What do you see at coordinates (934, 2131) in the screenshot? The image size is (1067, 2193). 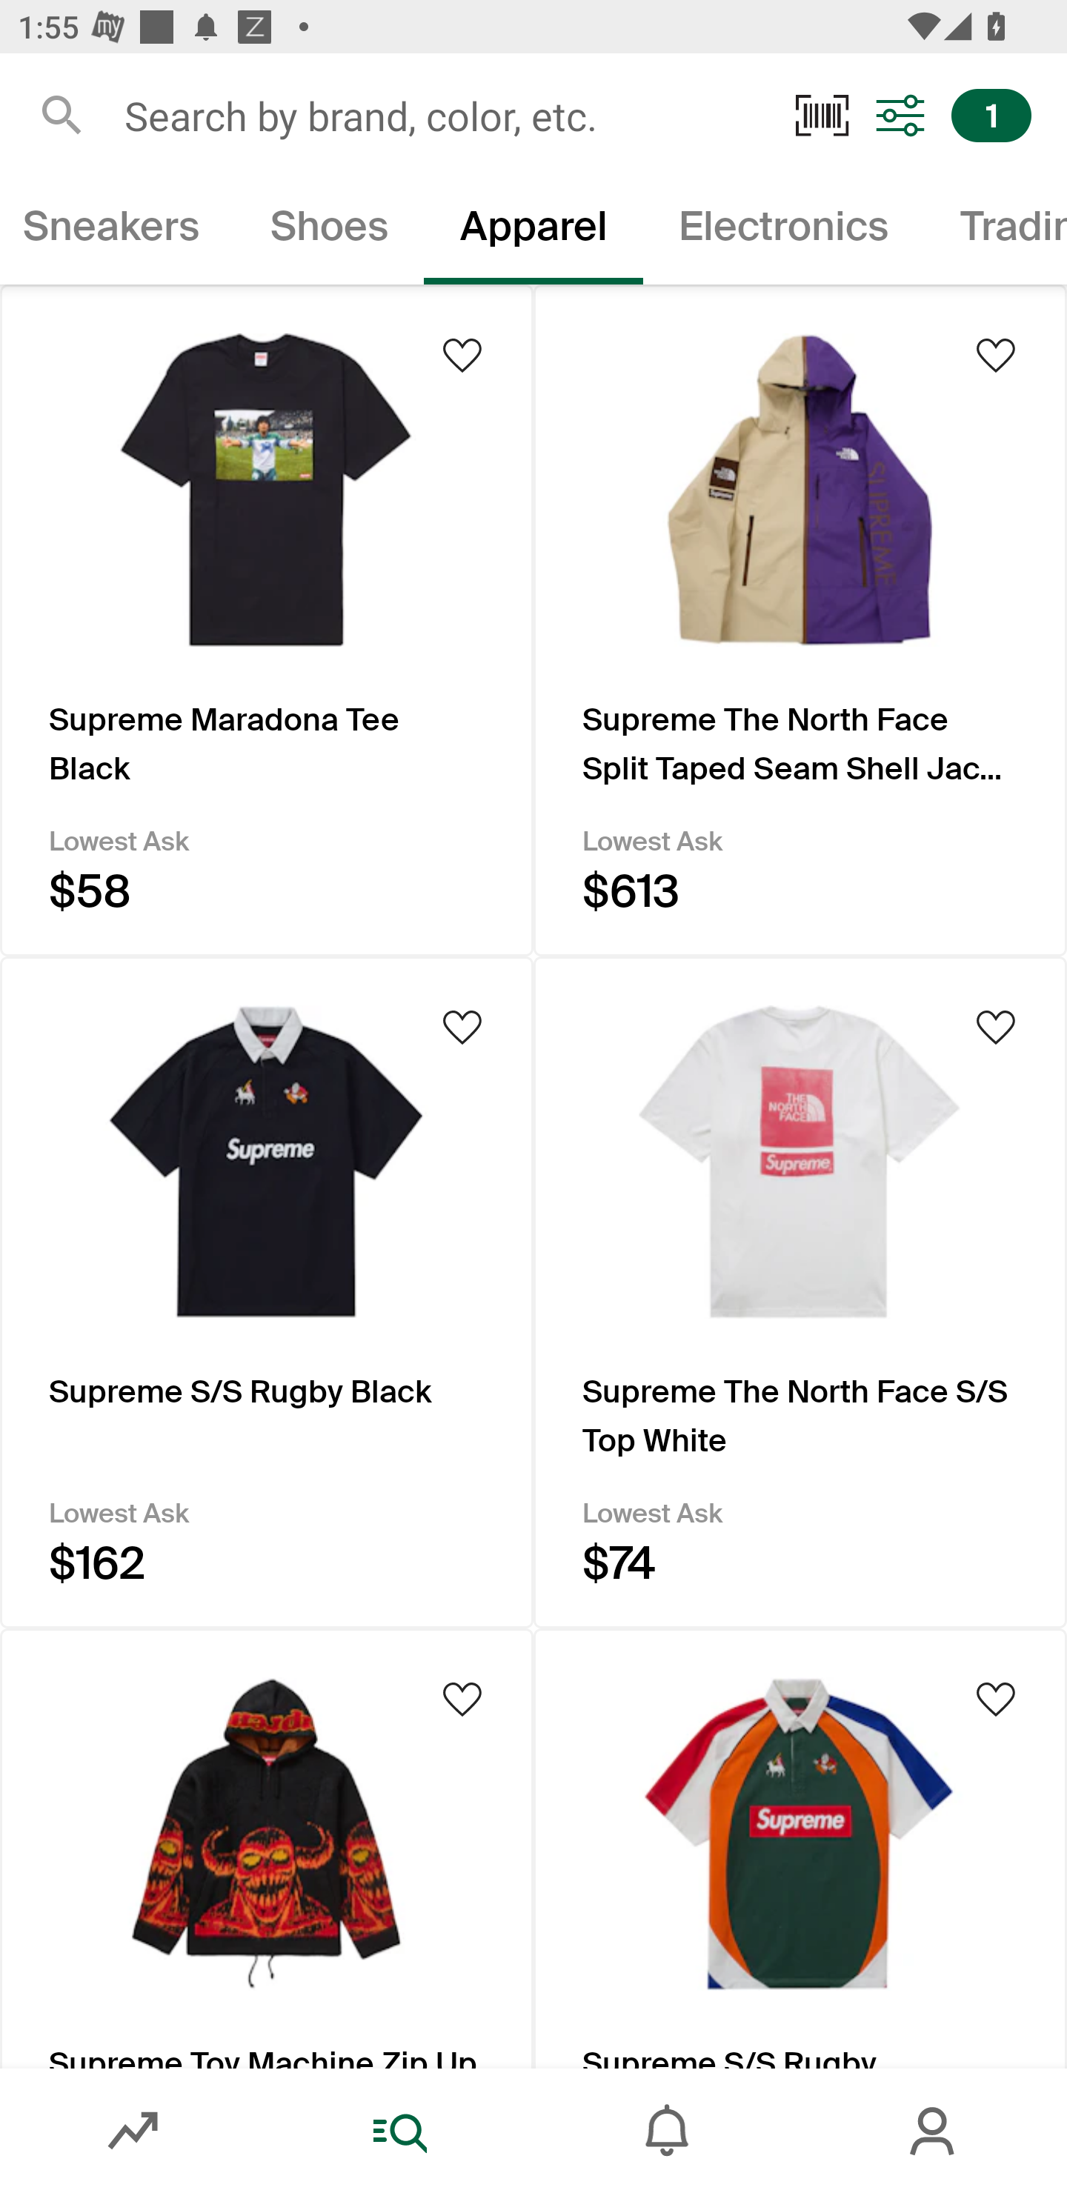 I see `Account` at bounding box center [934, 2131].